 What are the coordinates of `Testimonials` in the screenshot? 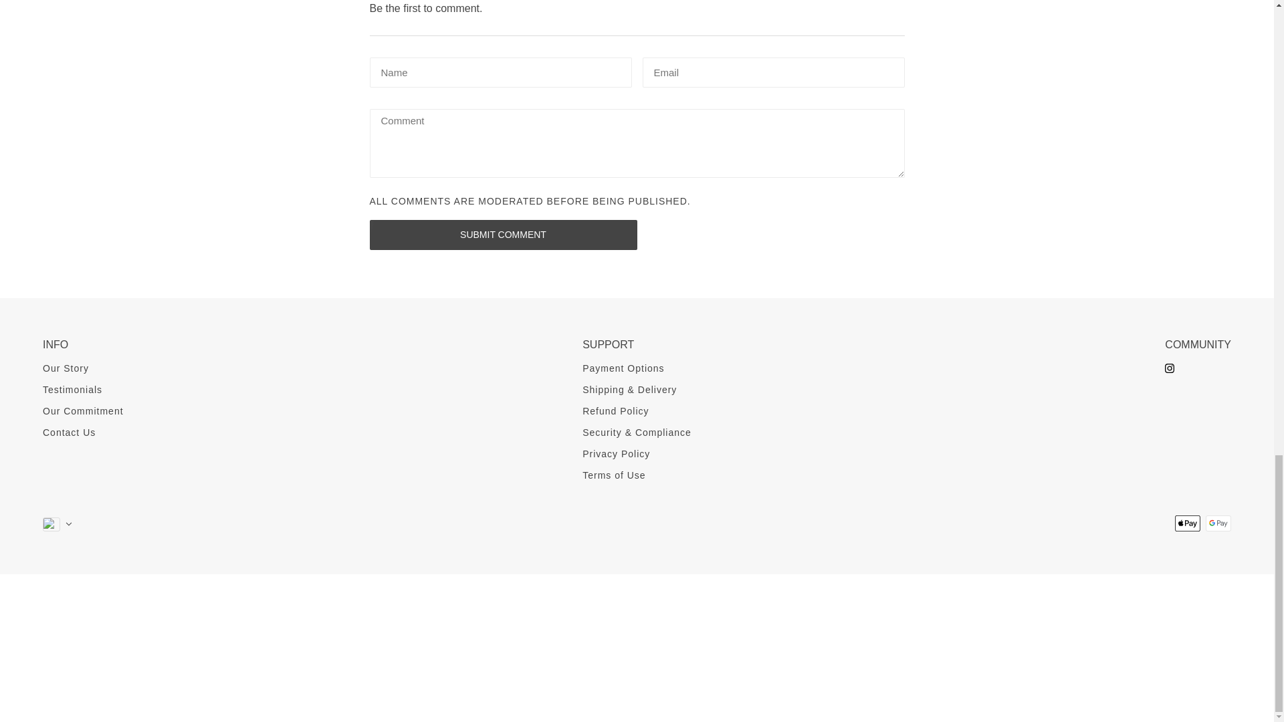 It's located at (72, 389).